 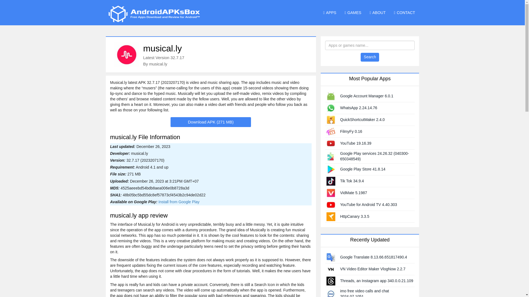 What do you see at coordinates (353, 13) in the screenshot?
I see `GAMES` at bounding box center [353, 13].